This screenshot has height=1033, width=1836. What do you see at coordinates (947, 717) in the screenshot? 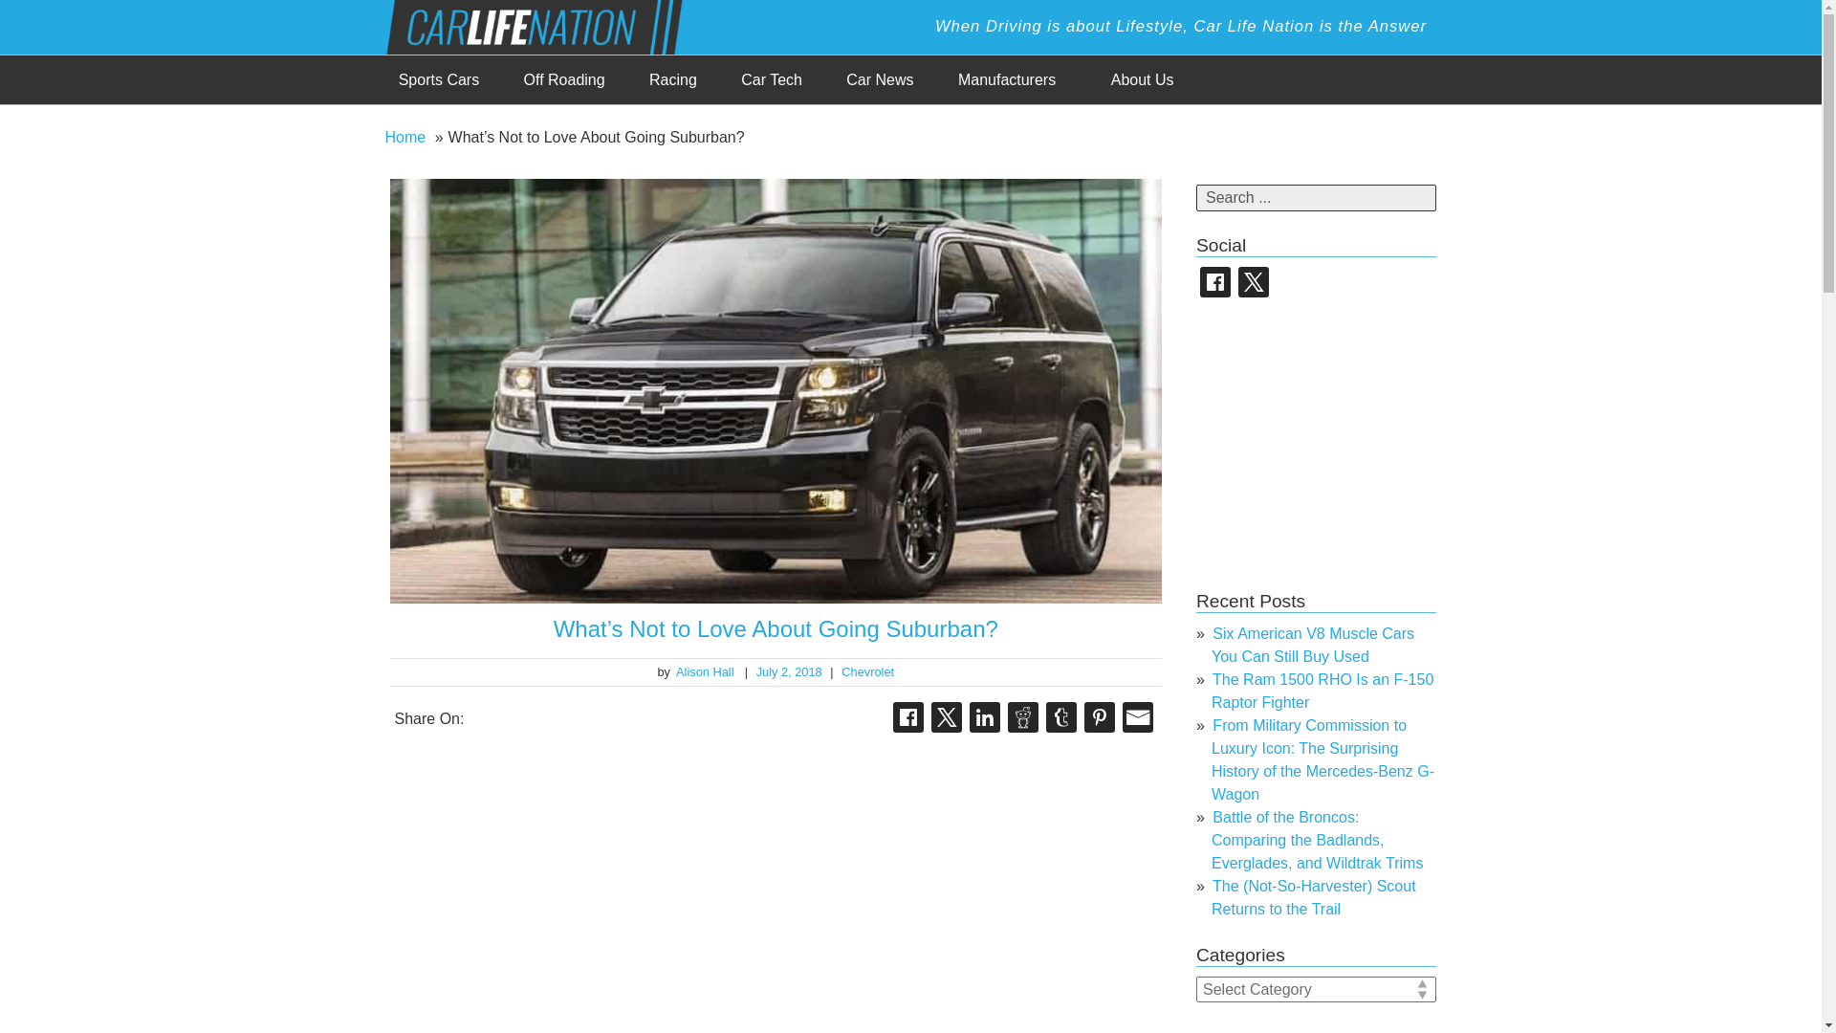
I see `Share On Twitter` at bounding box center [947, 717].